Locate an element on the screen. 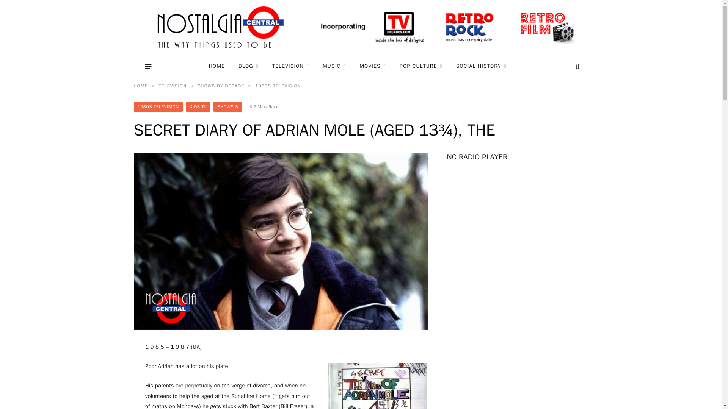 The height and width of the screenshot is (409, 728). TELEVISION is located at coordinates (290, 66).